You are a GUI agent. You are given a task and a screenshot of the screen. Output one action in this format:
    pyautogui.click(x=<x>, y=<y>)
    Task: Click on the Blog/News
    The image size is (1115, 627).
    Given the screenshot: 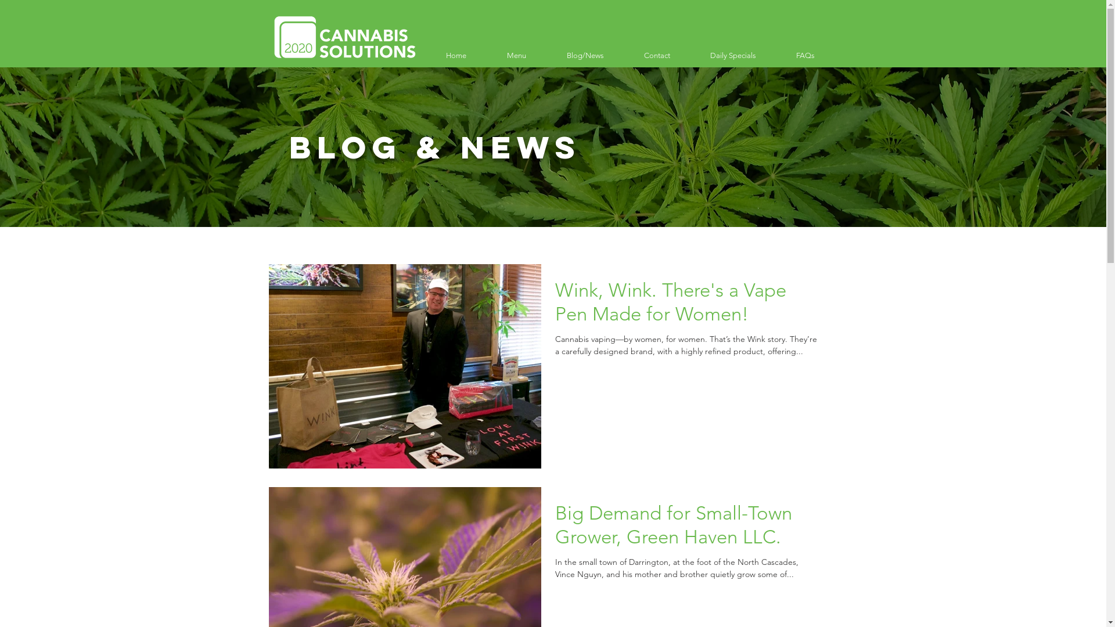 What is the action you would take?
    pyautogui.click(x=585, y=56)
    